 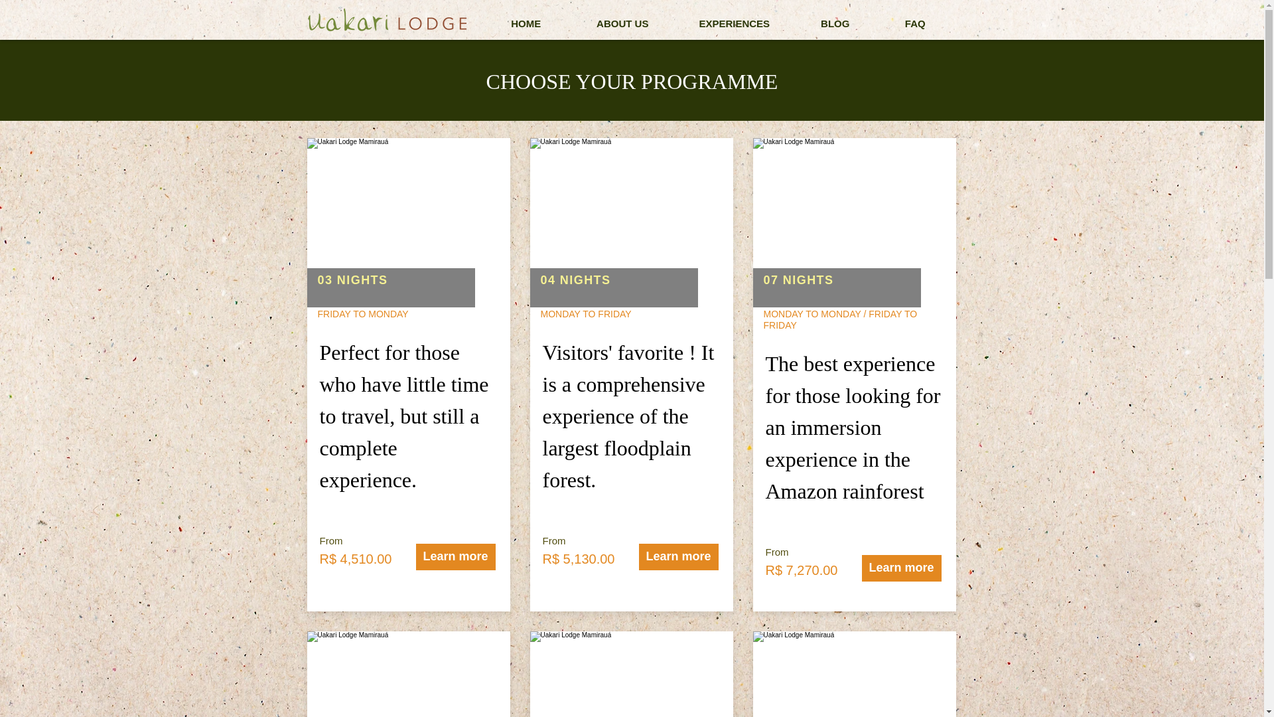 I want to click on Learn more, so click(x=901, y=568).